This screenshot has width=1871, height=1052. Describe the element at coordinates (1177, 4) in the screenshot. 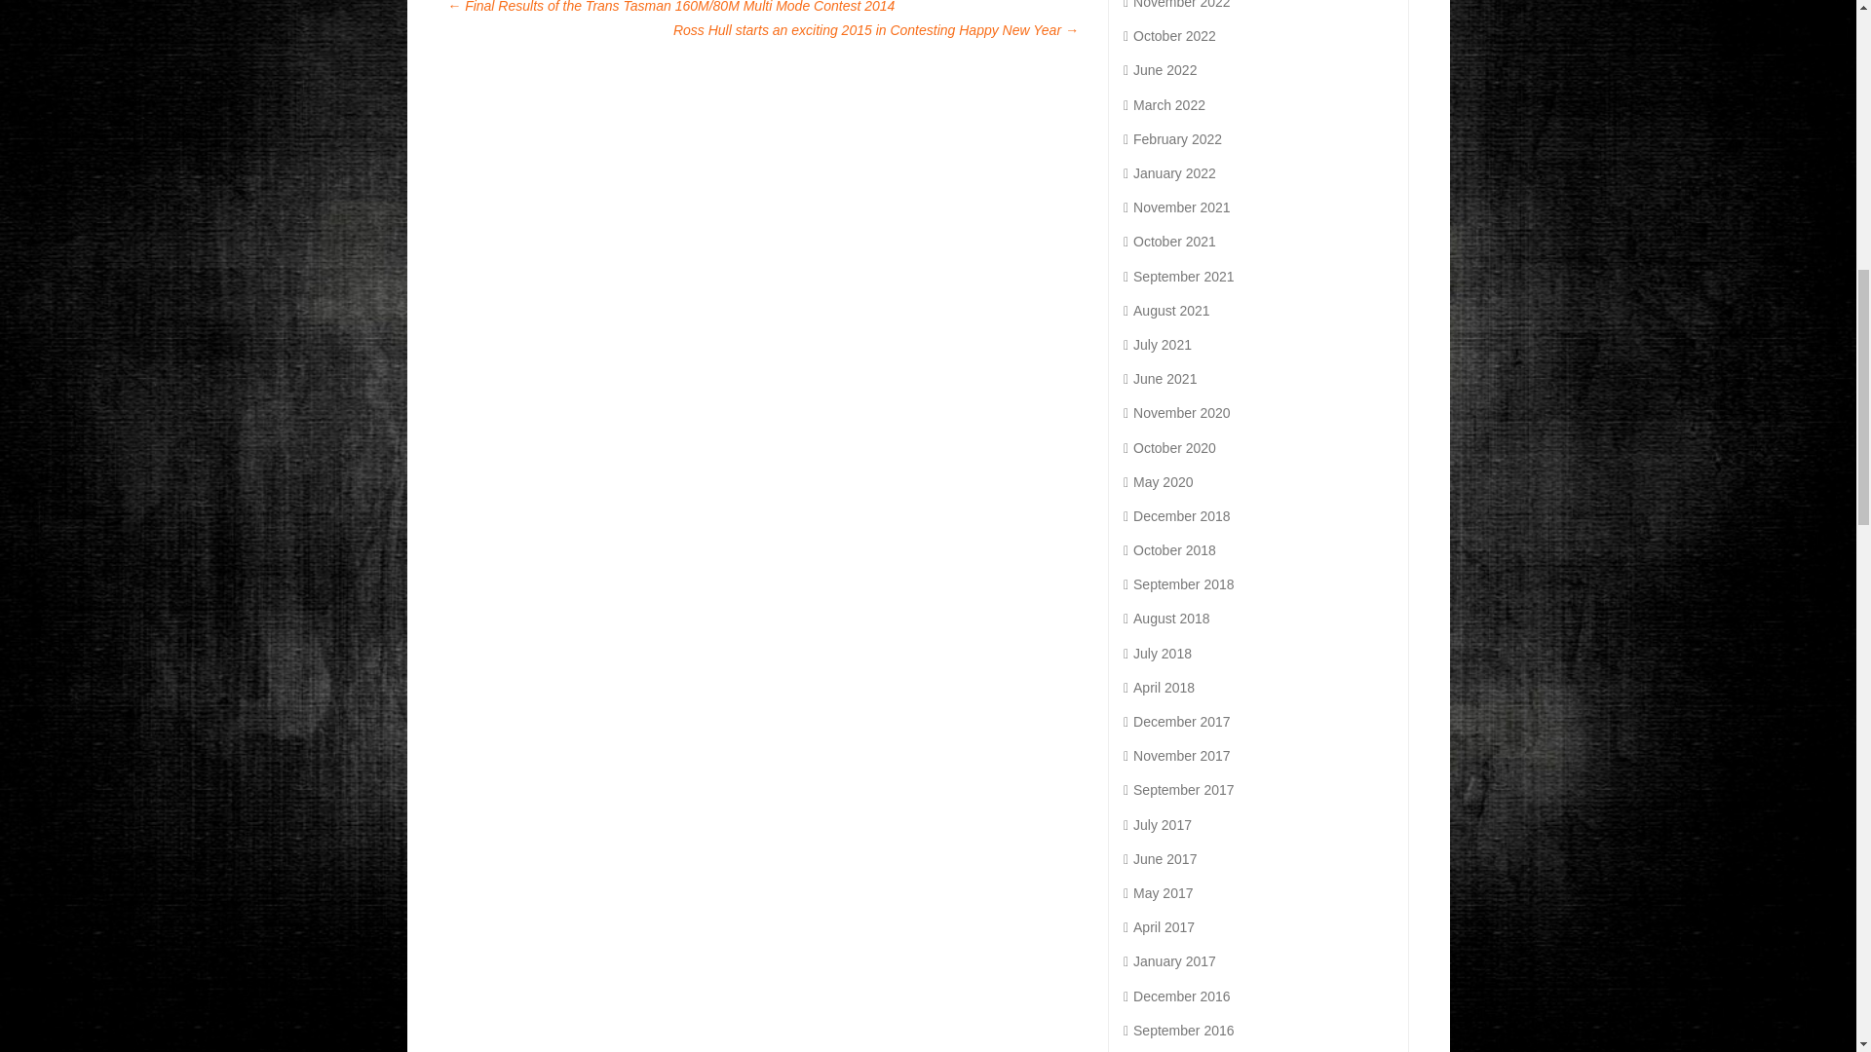

I see `November 2022` at that location.